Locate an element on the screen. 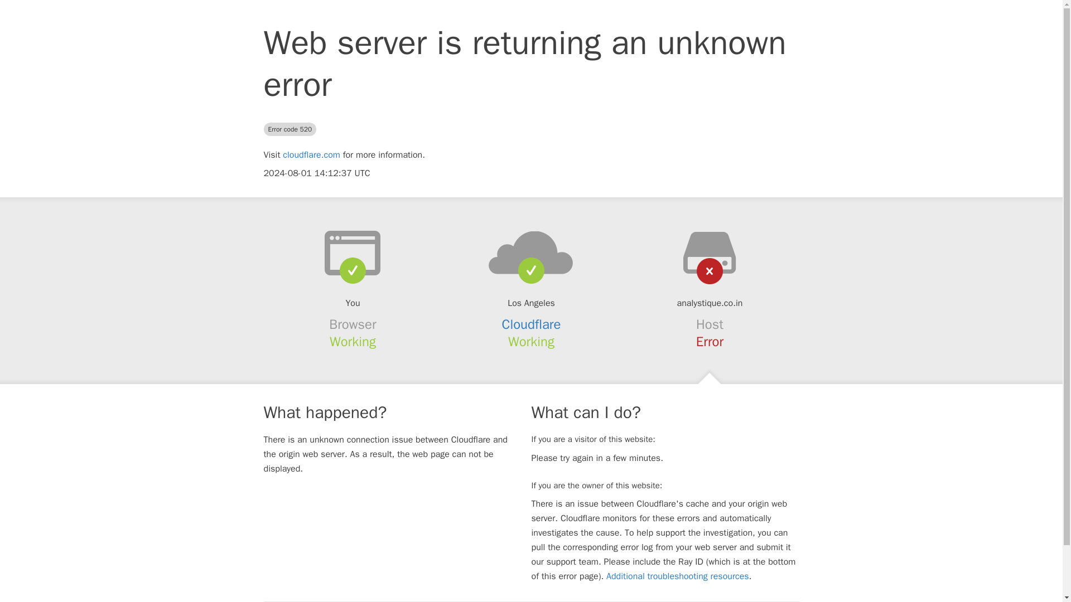 The height and width of the screenshot is (602, 1071). Additional troubleshooting resources is located at coordinates (677, 576).